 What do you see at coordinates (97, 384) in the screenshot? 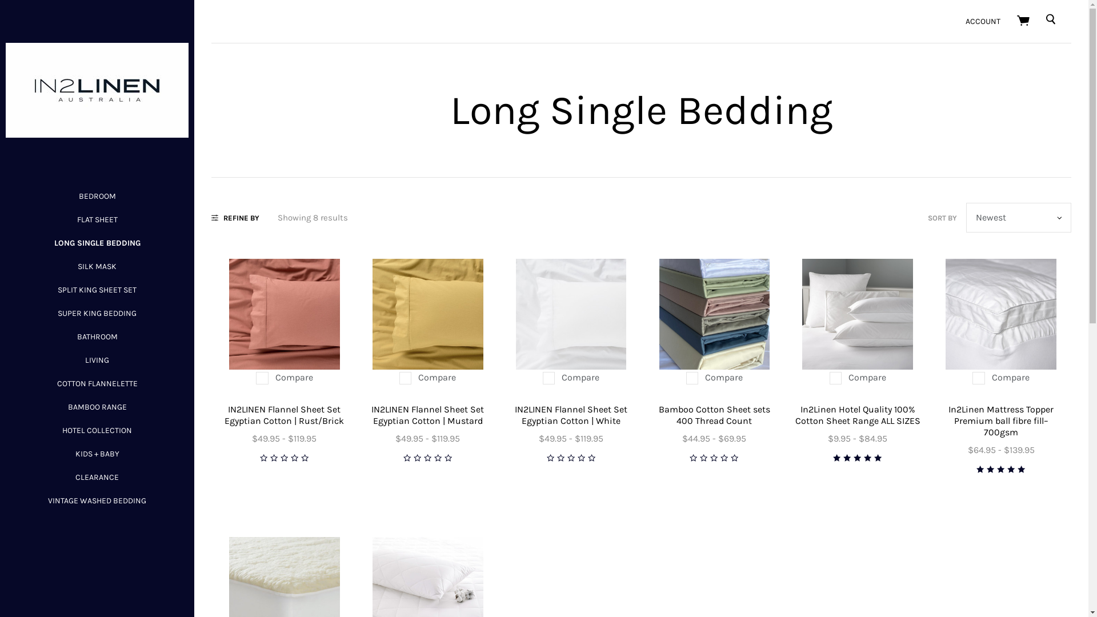
I see `COTTON FLANNELETTE` at bounding box center [97, 384].